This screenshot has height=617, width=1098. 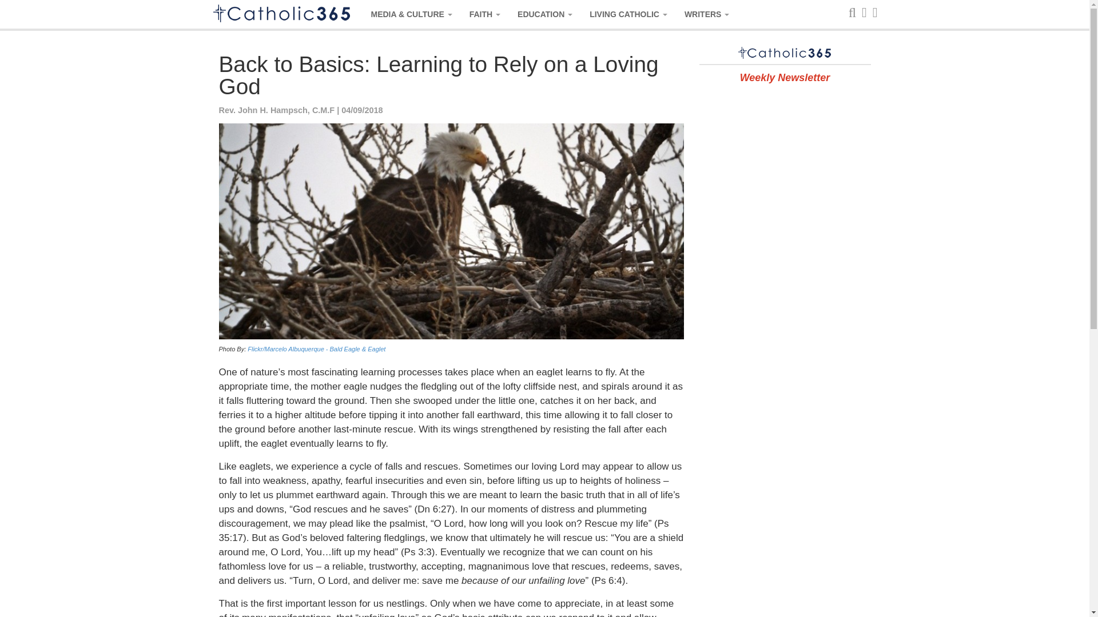 I want to click on EDUCATION, so click(x=544, y=14).